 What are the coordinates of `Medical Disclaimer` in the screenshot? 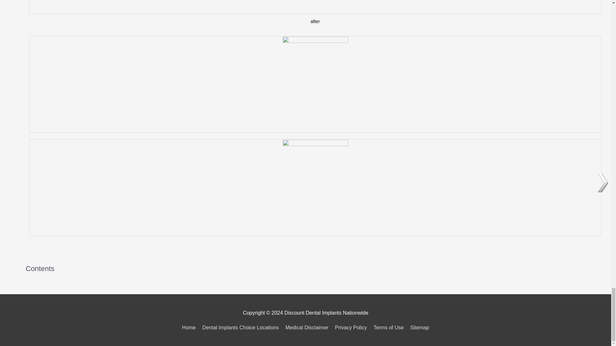 It's located at (307, 327).